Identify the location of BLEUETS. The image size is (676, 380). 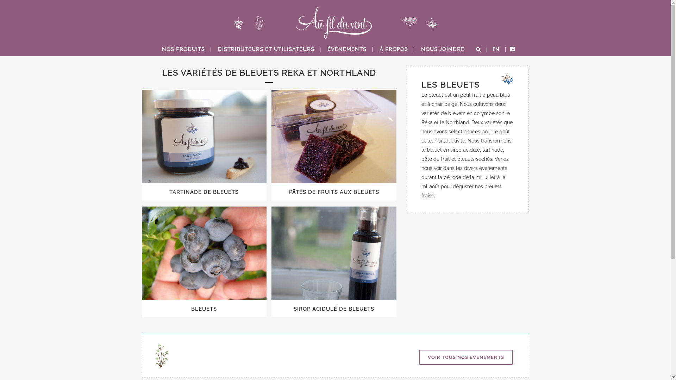
(204, 309).